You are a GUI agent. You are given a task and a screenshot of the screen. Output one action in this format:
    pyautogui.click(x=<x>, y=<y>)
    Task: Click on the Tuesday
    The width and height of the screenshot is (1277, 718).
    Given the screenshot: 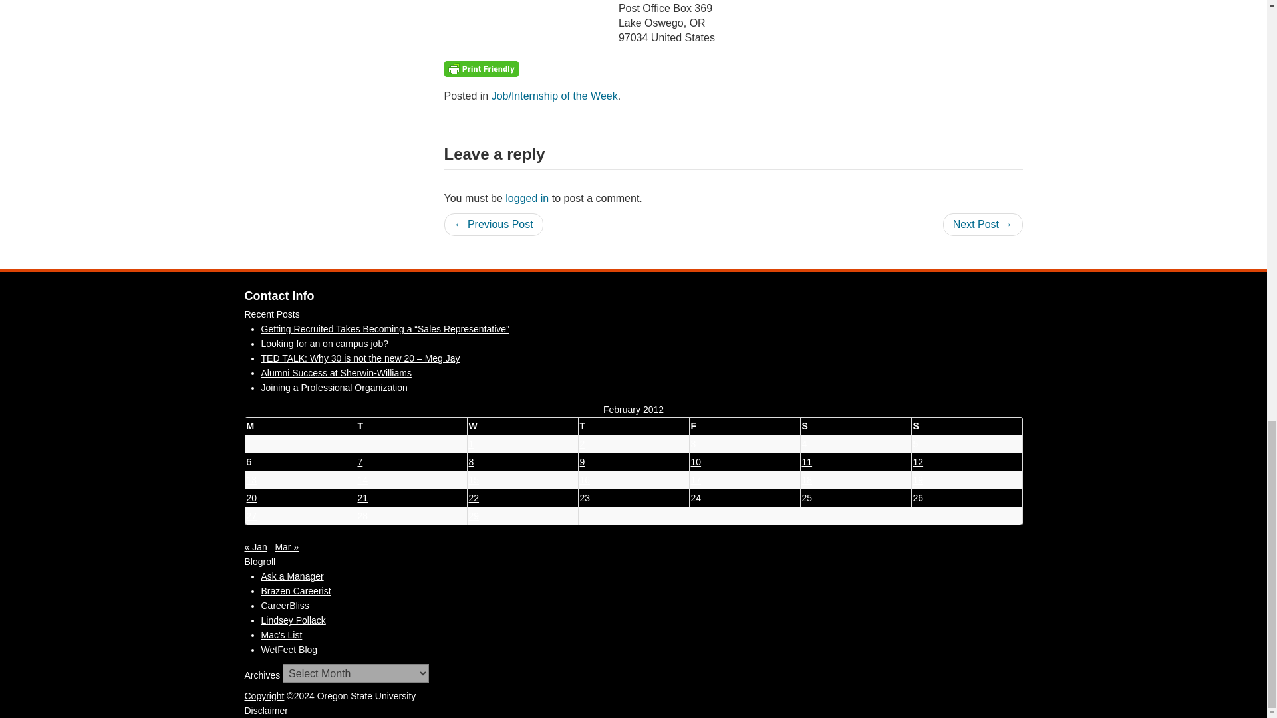 What is the action you would take?
    pyautogui.click(x=410, y=425)
    